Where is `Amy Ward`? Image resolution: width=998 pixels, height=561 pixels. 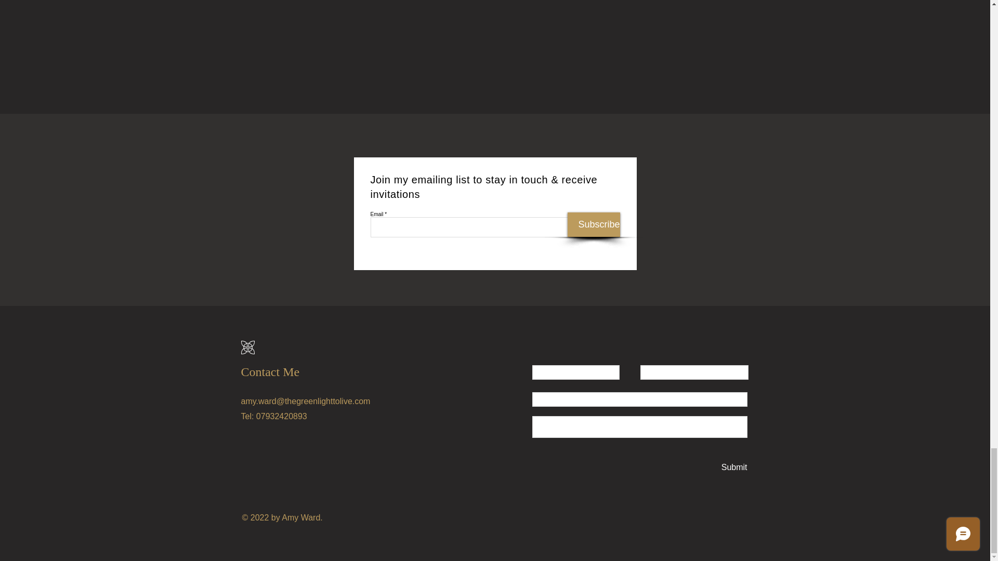
Amy Ward is located at coordinates (300, 517).